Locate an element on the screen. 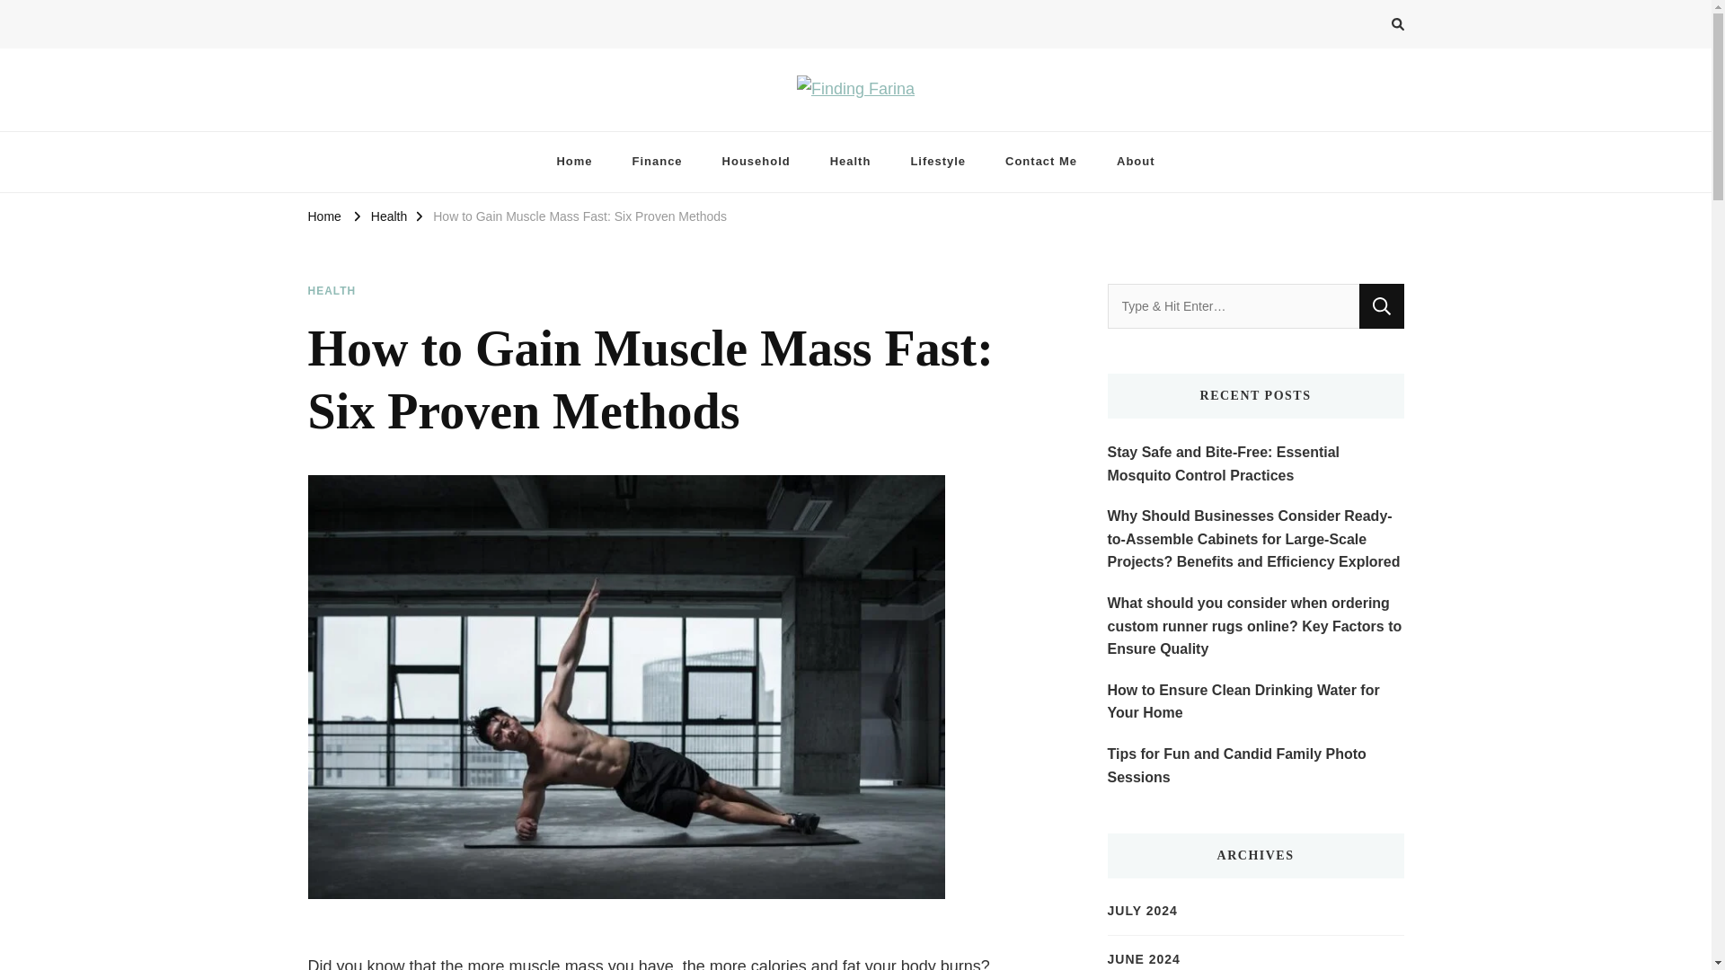  How to Gain Muscle Mass Fast: Six Proven Methods is located at coordinates (579, 216).